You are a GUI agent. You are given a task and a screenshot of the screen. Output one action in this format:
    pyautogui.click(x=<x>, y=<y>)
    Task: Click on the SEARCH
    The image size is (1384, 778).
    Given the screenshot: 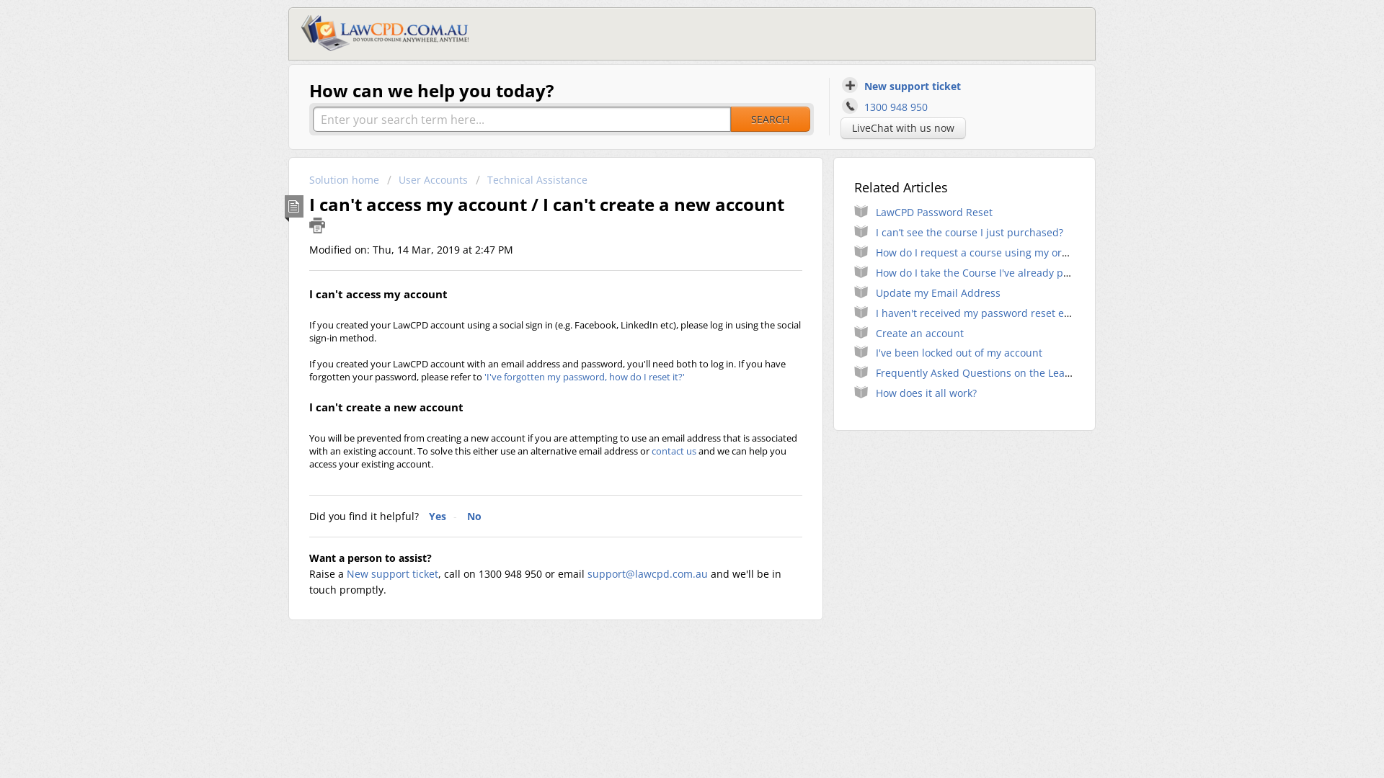 What is the action you would take?
    pyautogui.click(x=770, y=120)
    